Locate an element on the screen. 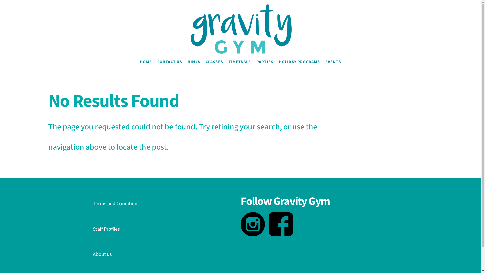  Staff Profiles  is located at coordinates (107, 229).